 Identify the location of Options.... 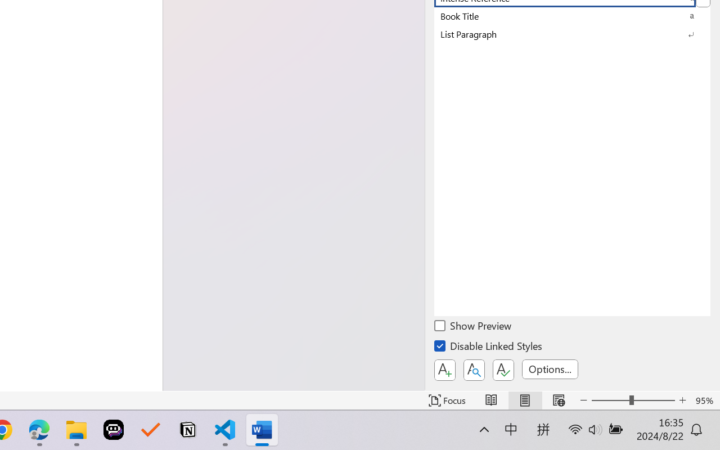
(550, 369).